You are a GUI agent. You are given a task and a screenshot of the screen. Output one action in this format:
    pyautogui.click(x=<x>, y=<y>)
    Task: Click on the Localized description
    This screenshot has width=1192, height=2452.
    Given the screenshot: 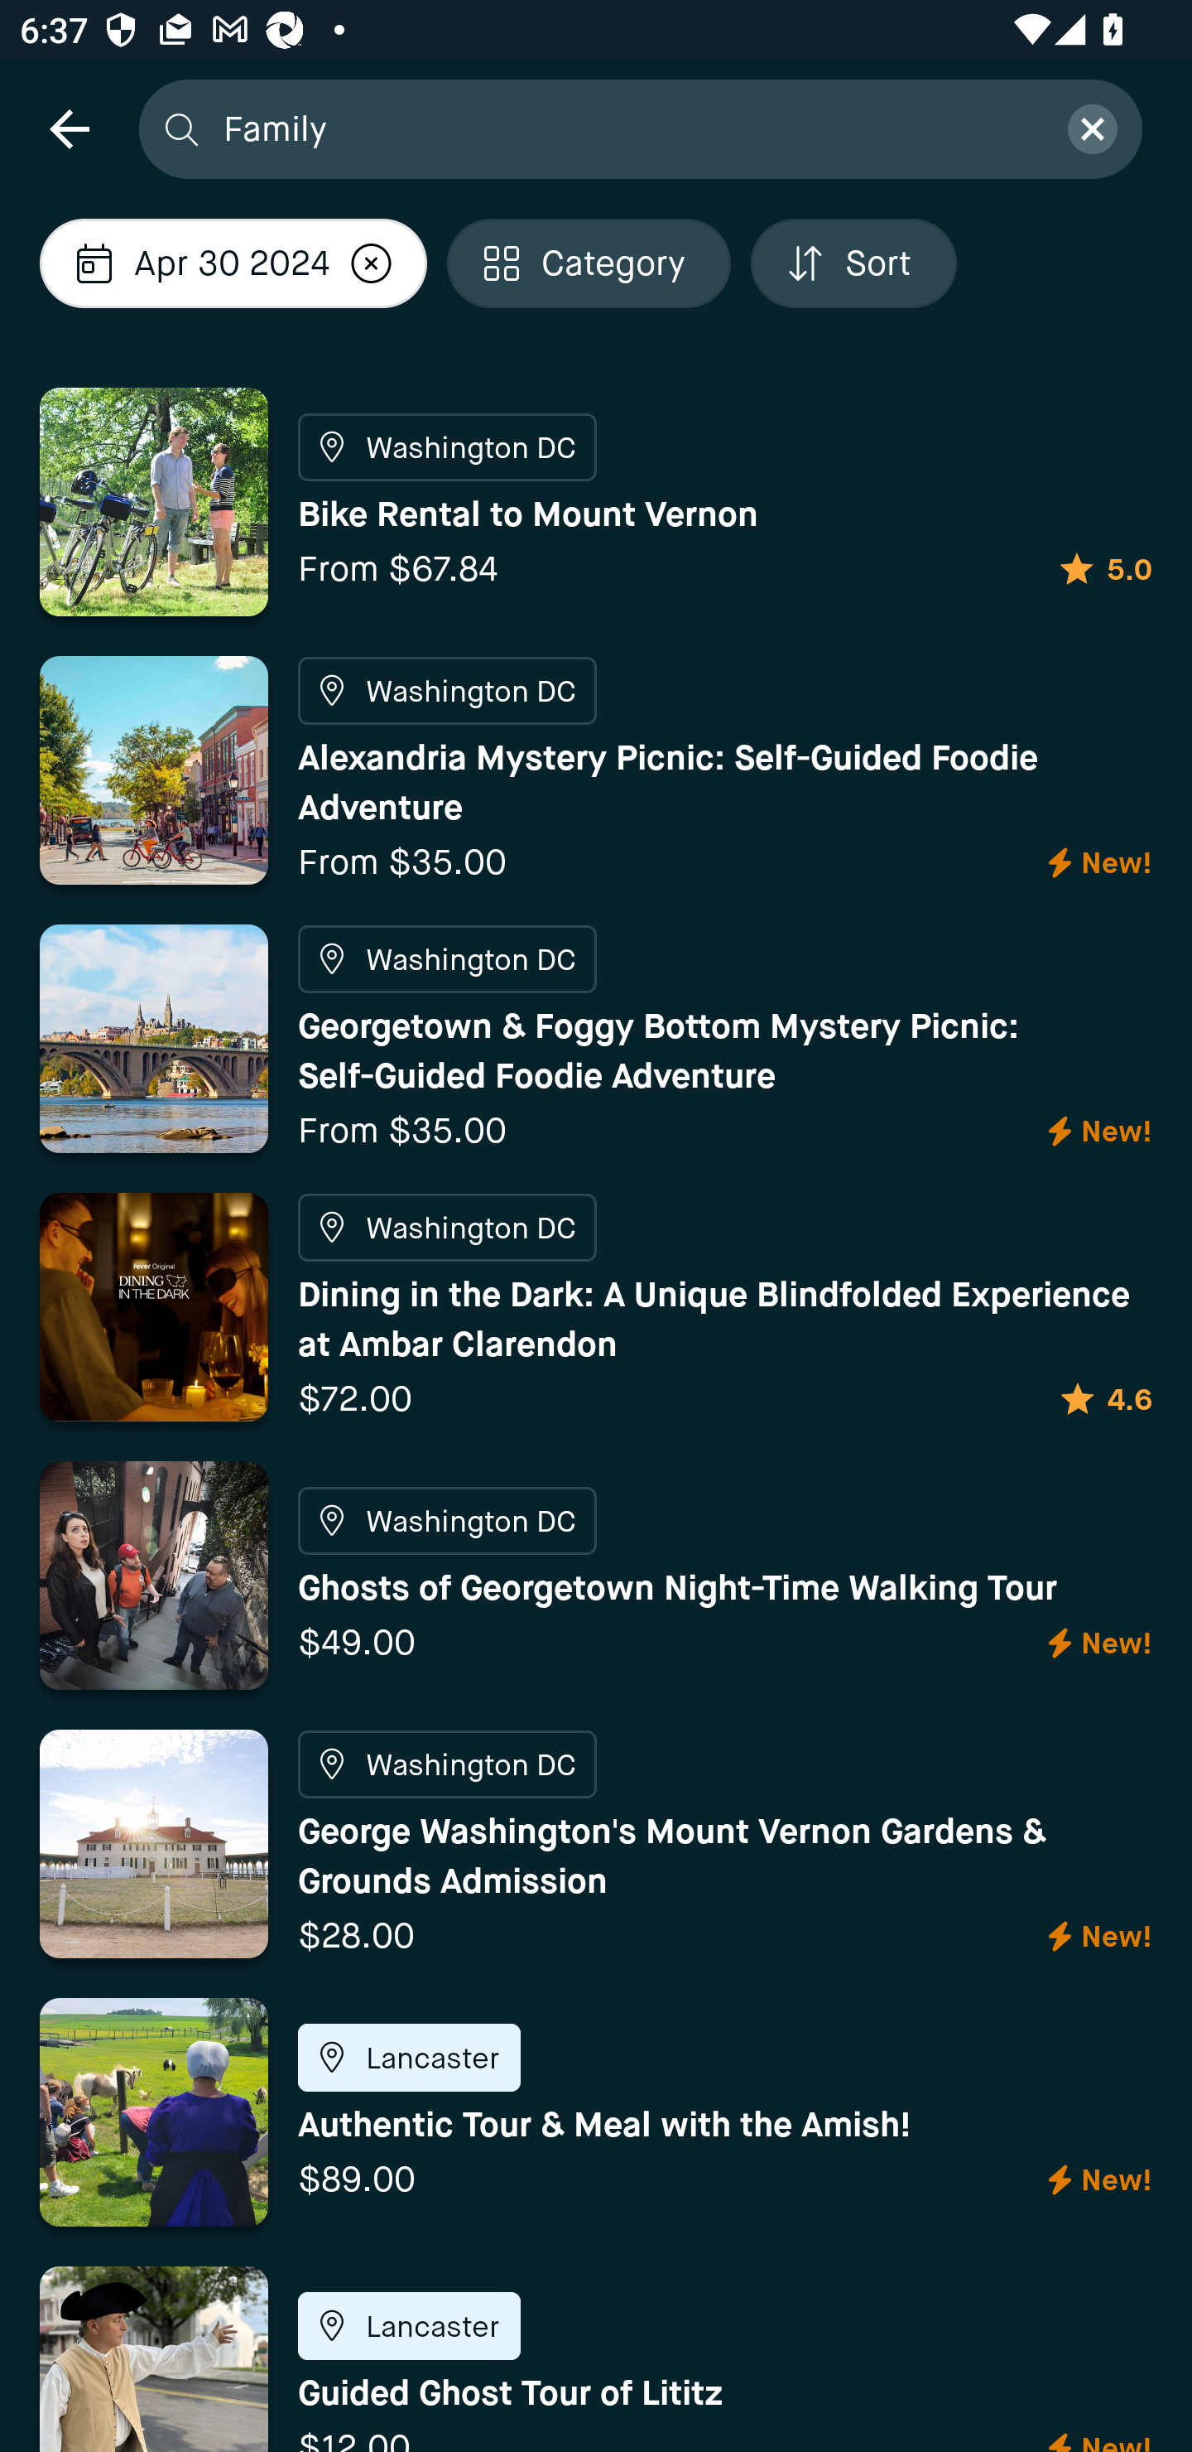 What is the action you would take?
    pyautogui.click(x=372, y=263)
    